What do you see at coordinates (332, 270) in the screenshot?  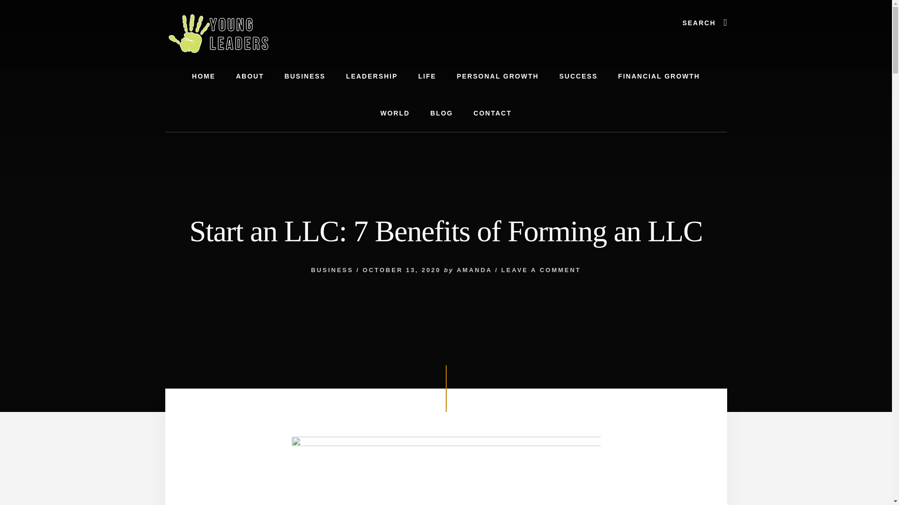 I see `BUSINESS` at bounding box center [332, 270].